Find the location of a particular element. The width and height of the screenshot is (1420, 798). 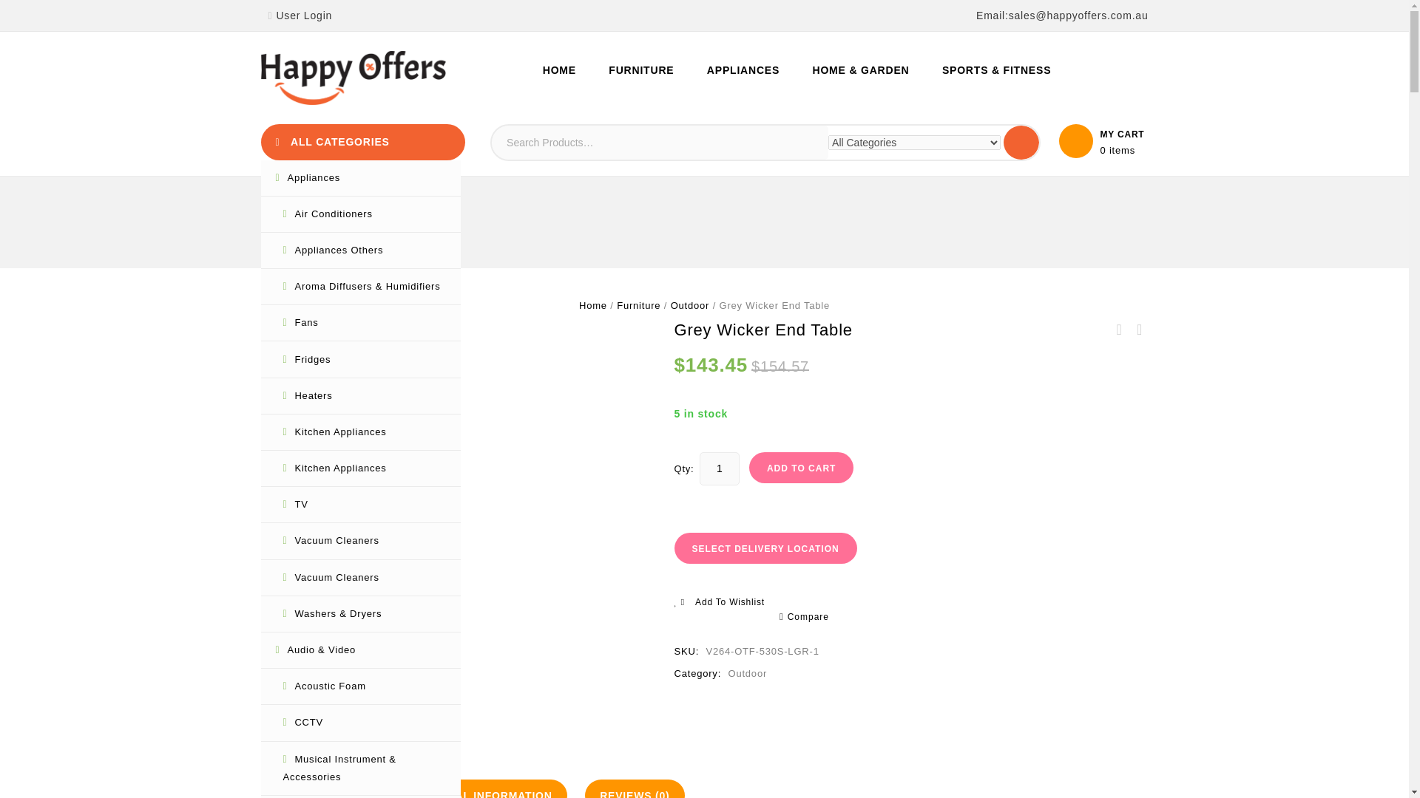

Qty is located at coordinates (720, 468).